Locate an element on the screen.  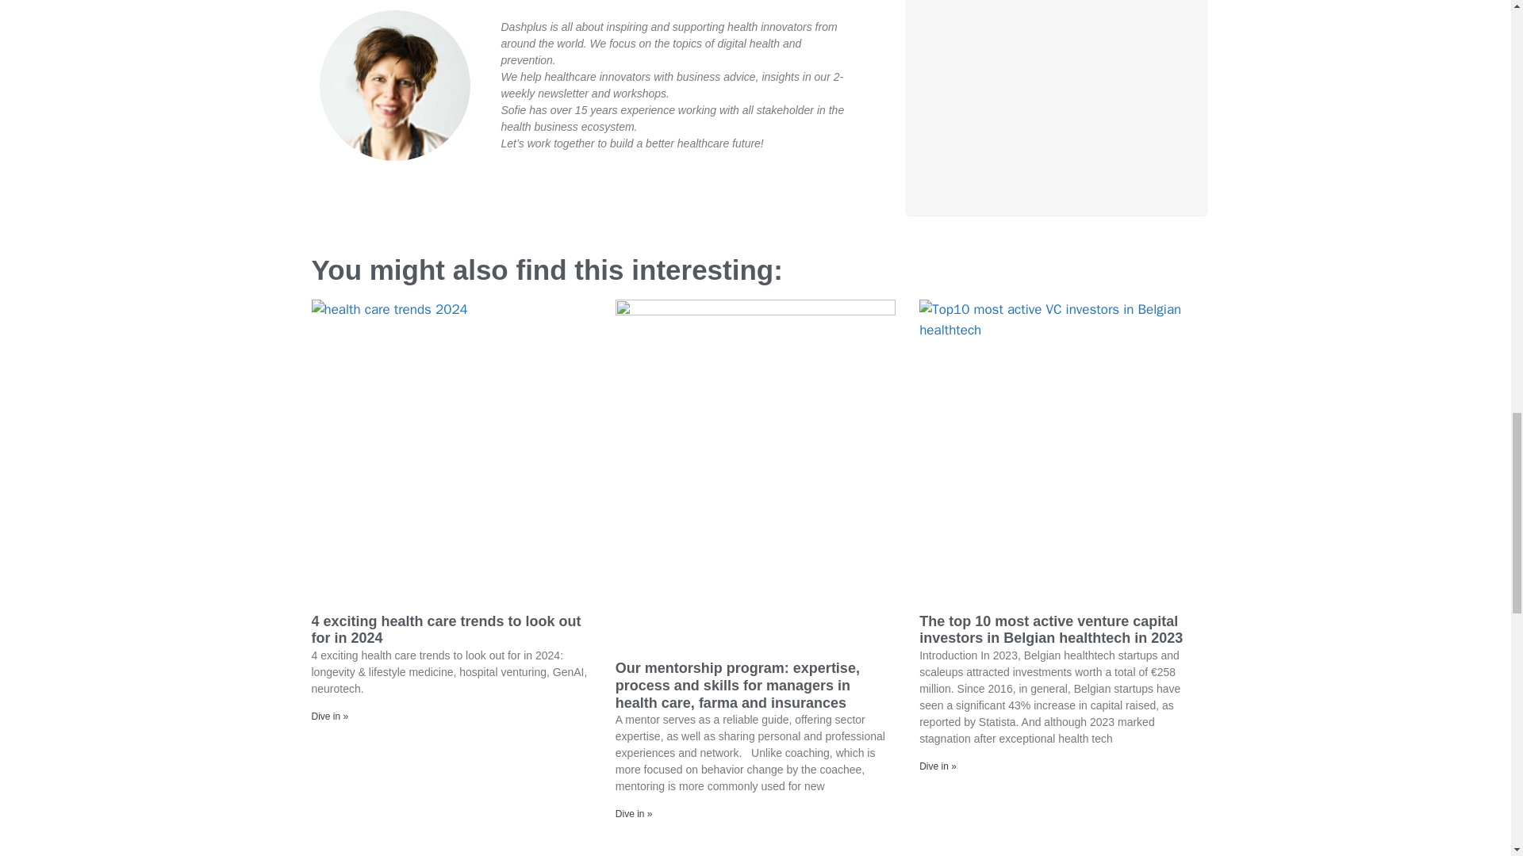
4 exciting health care trends to look out for in 2024 is located at coordinates (445, 630).